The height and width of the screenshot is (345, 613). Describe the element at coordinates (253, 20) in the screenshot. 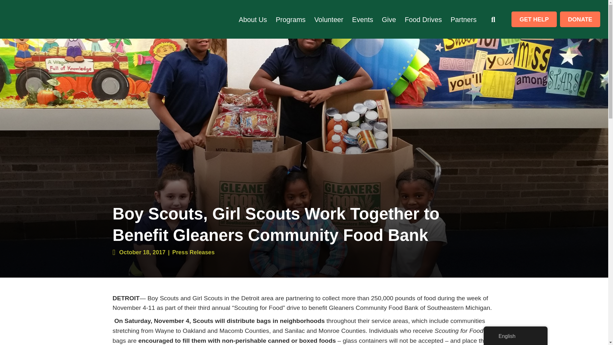

I see `About Us` at that location.